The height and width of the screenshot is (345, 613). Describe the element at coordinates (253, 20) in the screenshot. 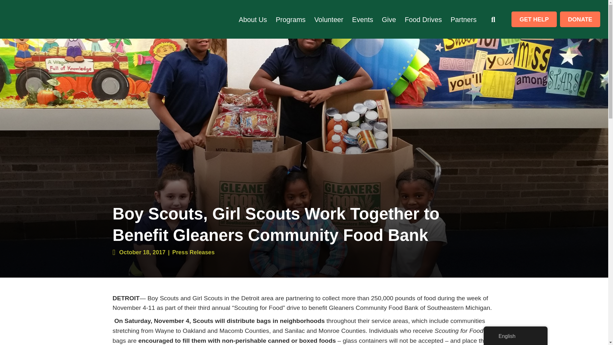

I see `About Us` at that location.